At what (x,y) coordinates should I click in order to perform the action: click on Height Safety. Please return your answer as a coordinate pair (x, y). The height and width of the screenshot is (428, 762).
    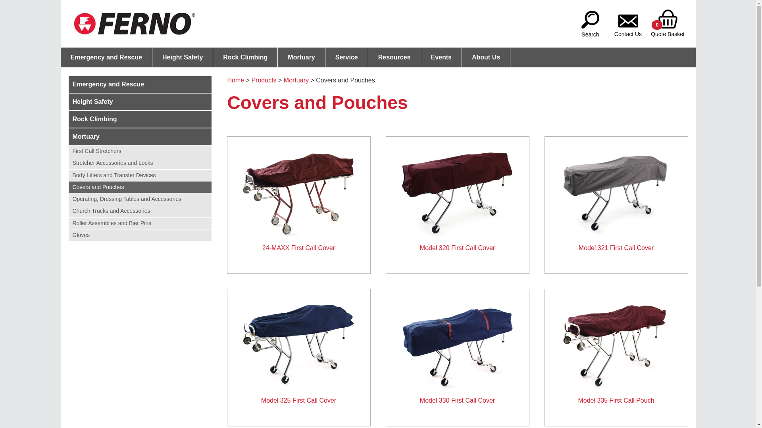
    Looking at the image, I should click on (183, 57).